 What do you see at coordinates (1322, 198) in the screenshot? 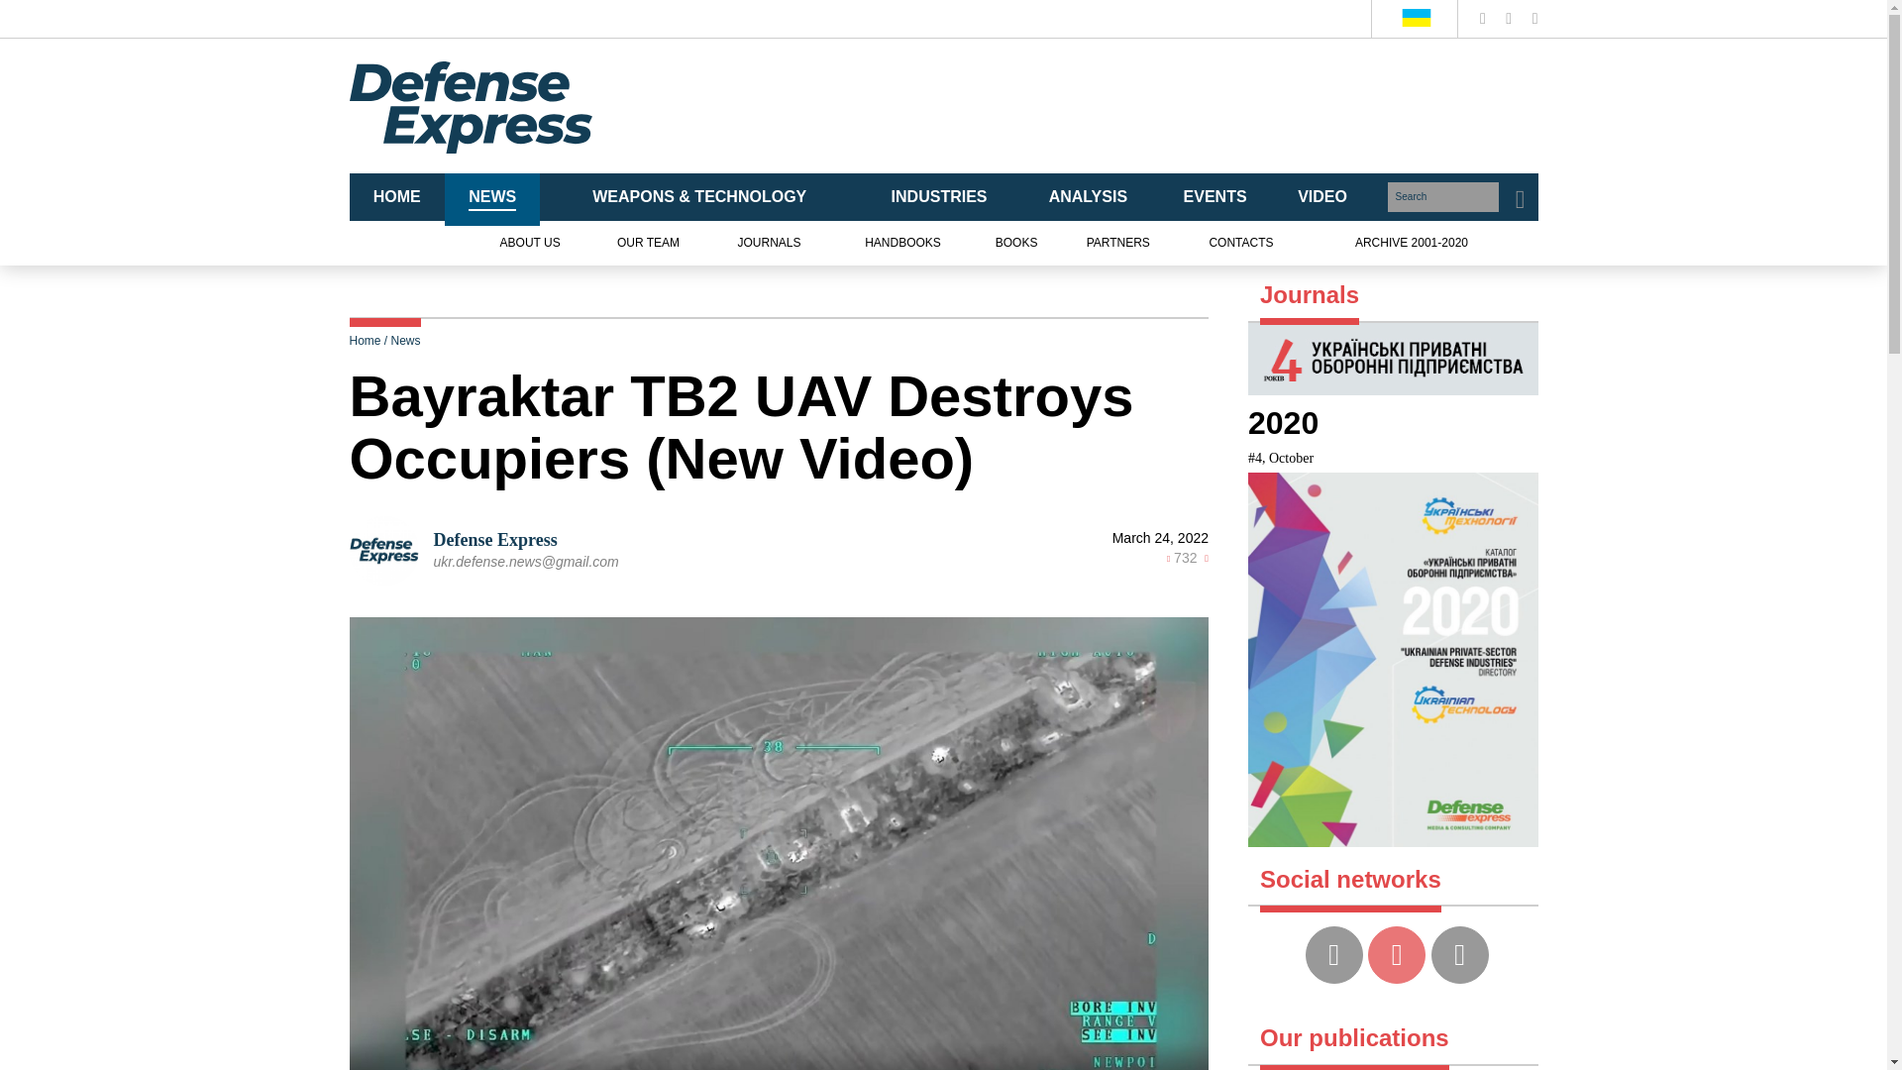
I see `VIDEO` at bounding box center [1322, 198].